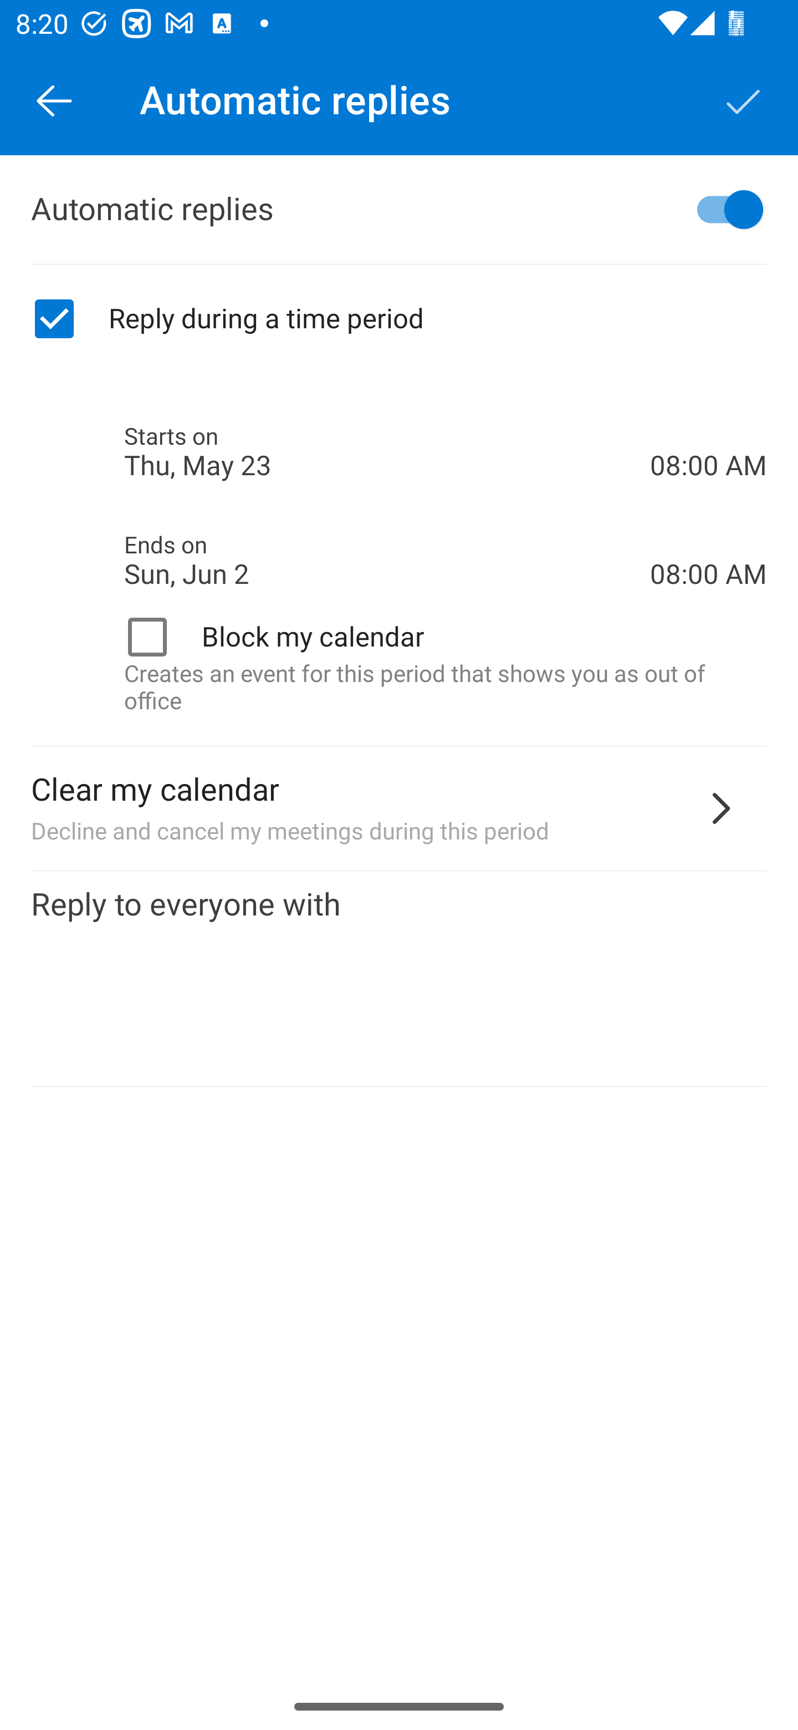  Describe the element at coordinates (399, 319) in the screenshot. I see `Reply during a time period` at that location.